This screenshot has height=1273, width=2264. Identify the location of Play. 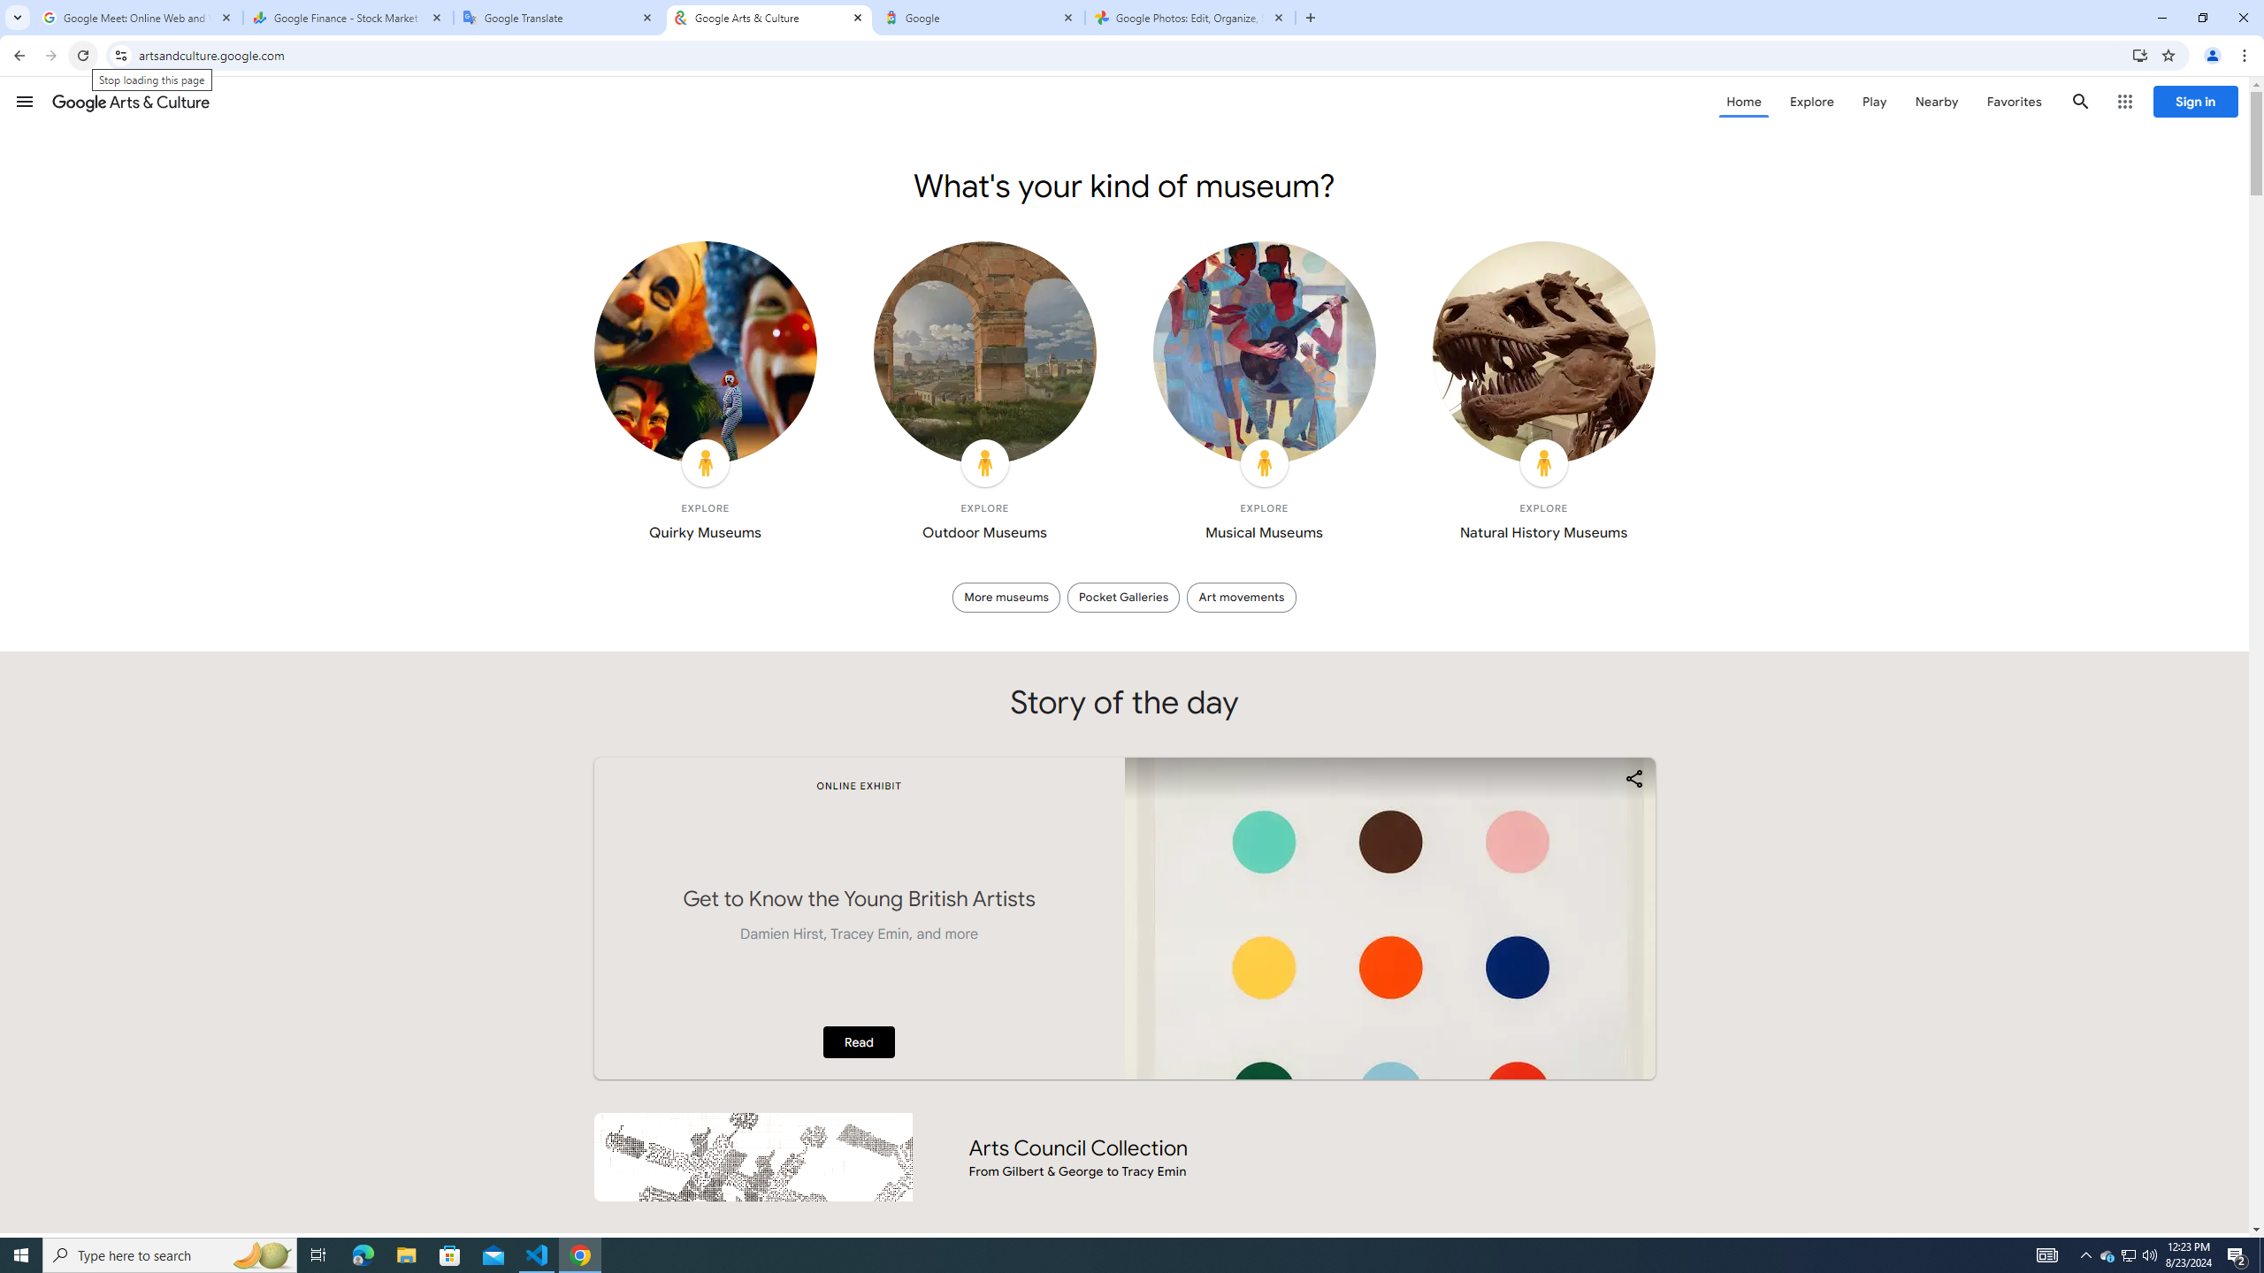
(1874, 101).